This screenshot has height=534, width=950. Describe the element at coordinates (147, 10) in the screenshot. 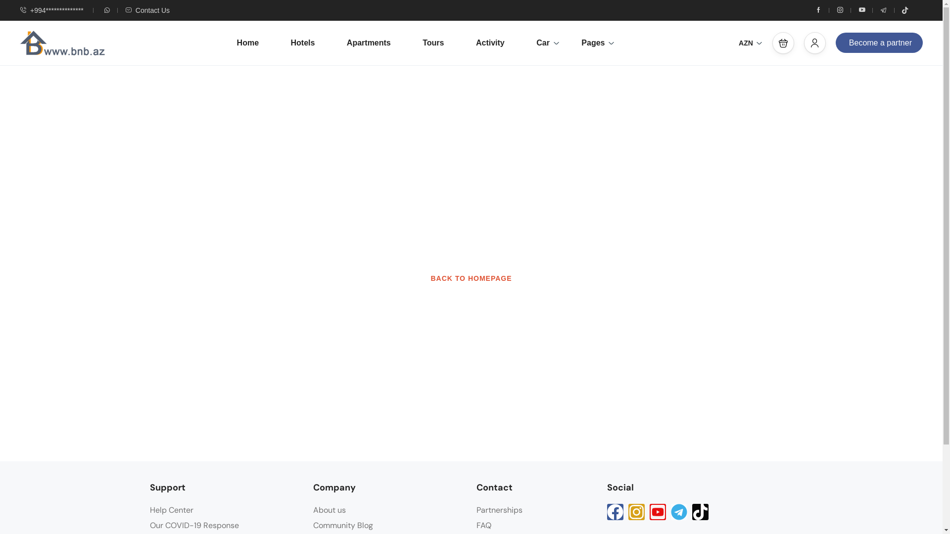

I see `Contact Us` at that location.